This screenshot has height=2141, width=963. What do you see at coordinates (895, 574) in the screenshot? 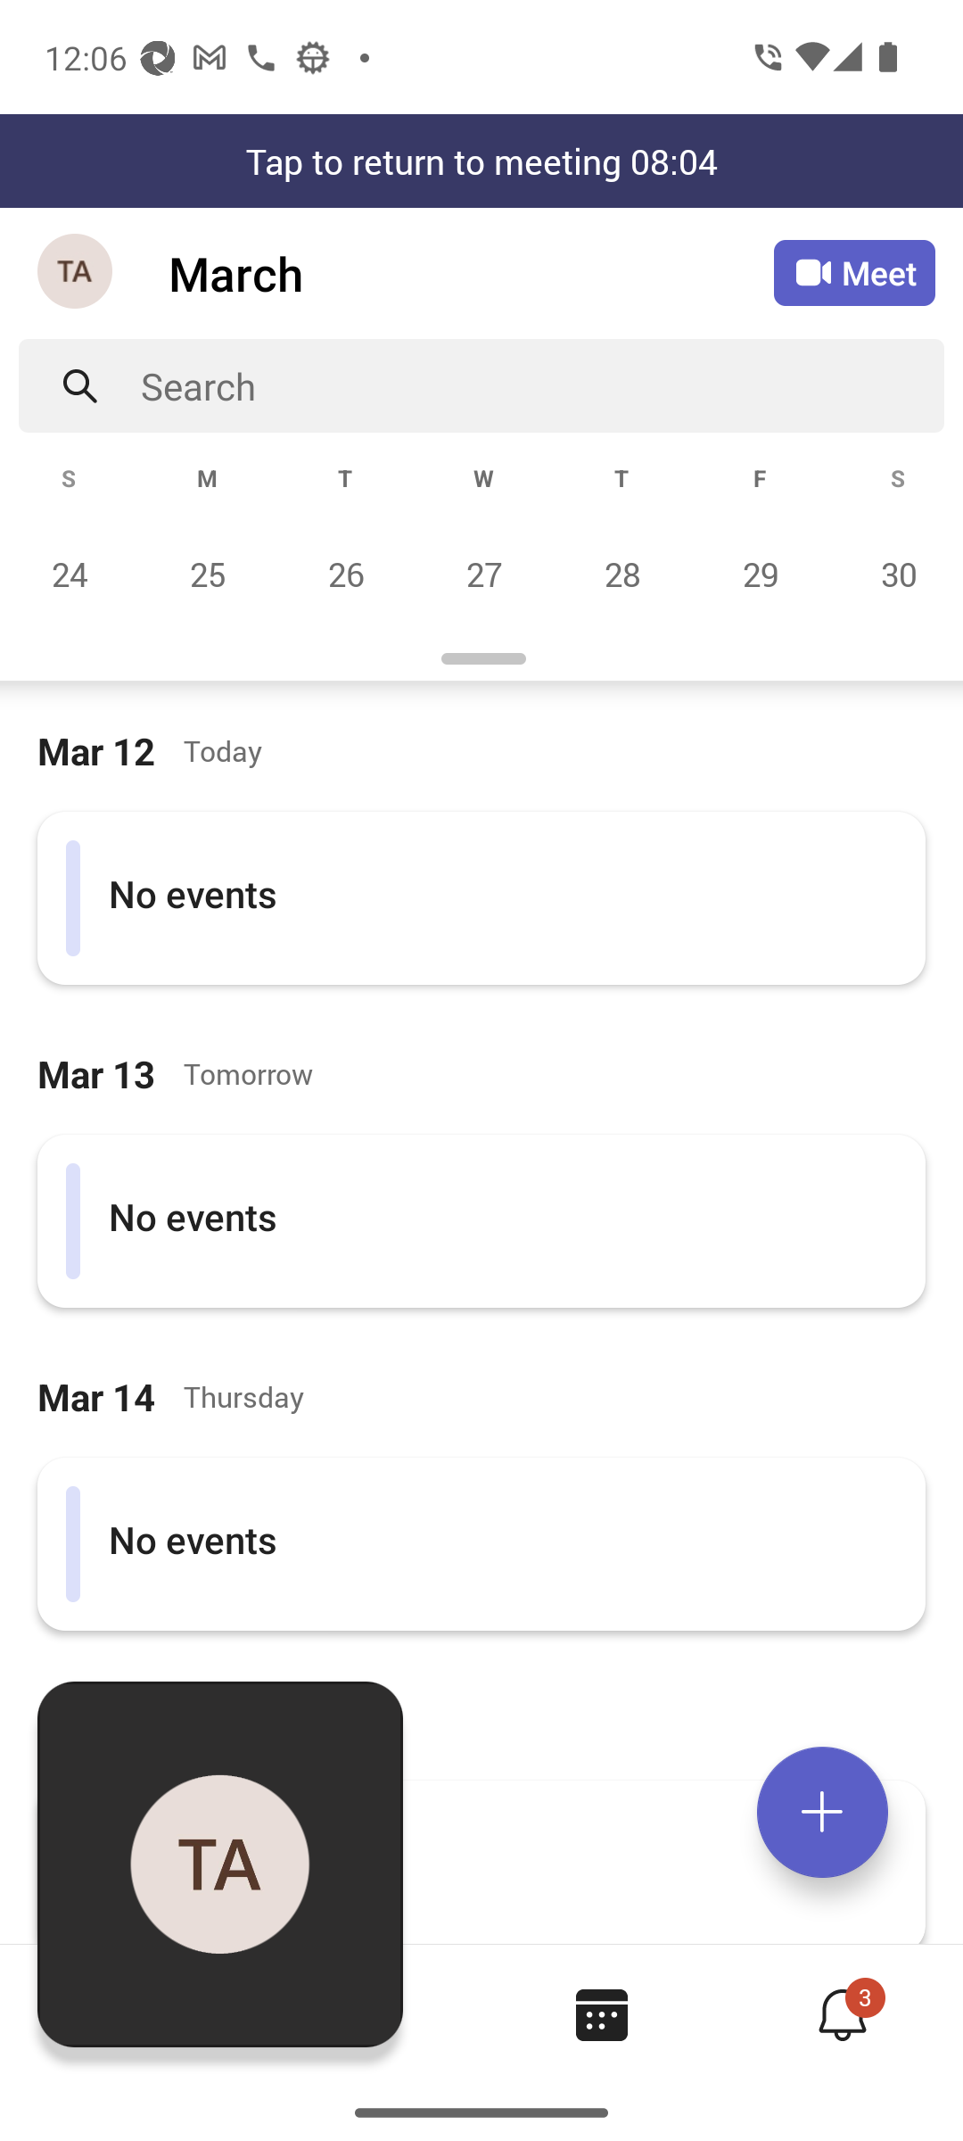
I see `Saturday, March 30 30` at bounding box center [895, 574].